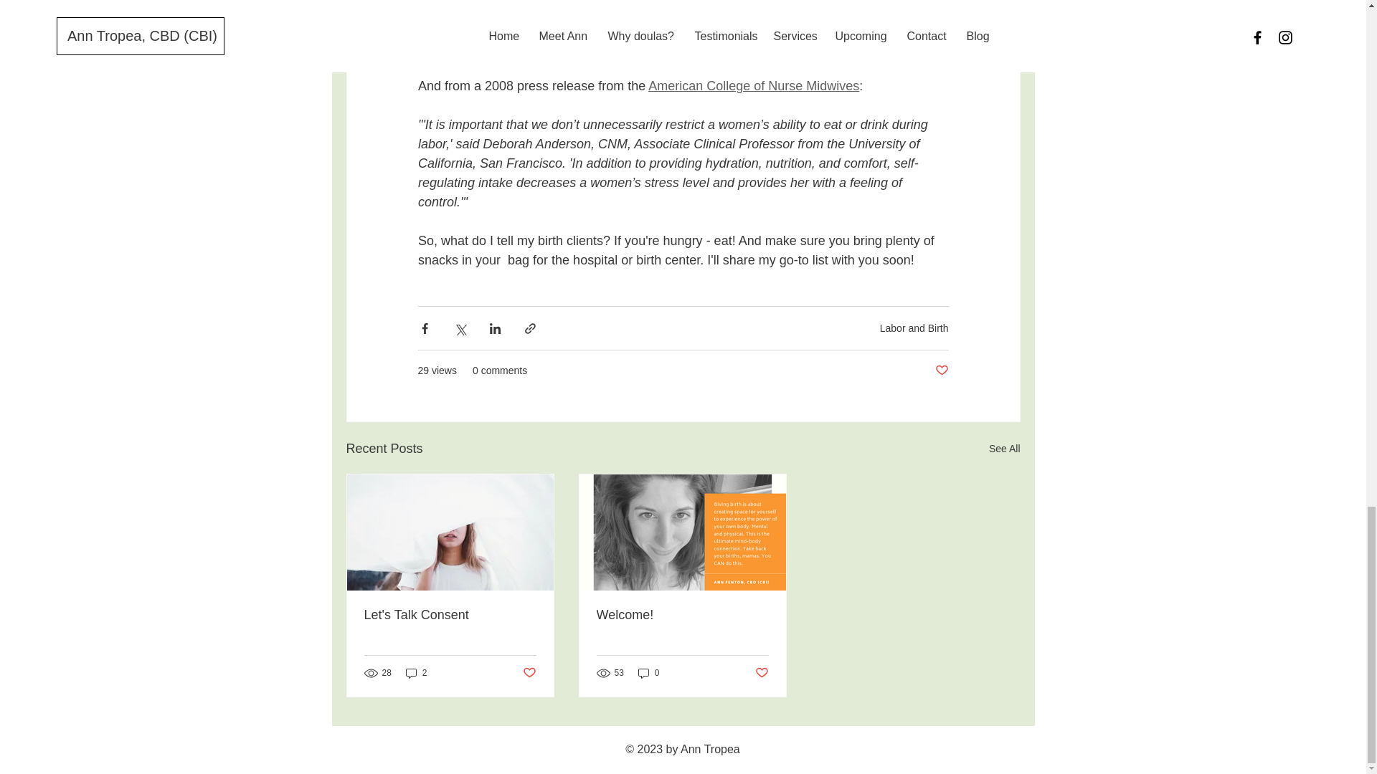 This screenshot has width=1377, height=774. I want to click on Post not marked as liked, so click(941, 371).